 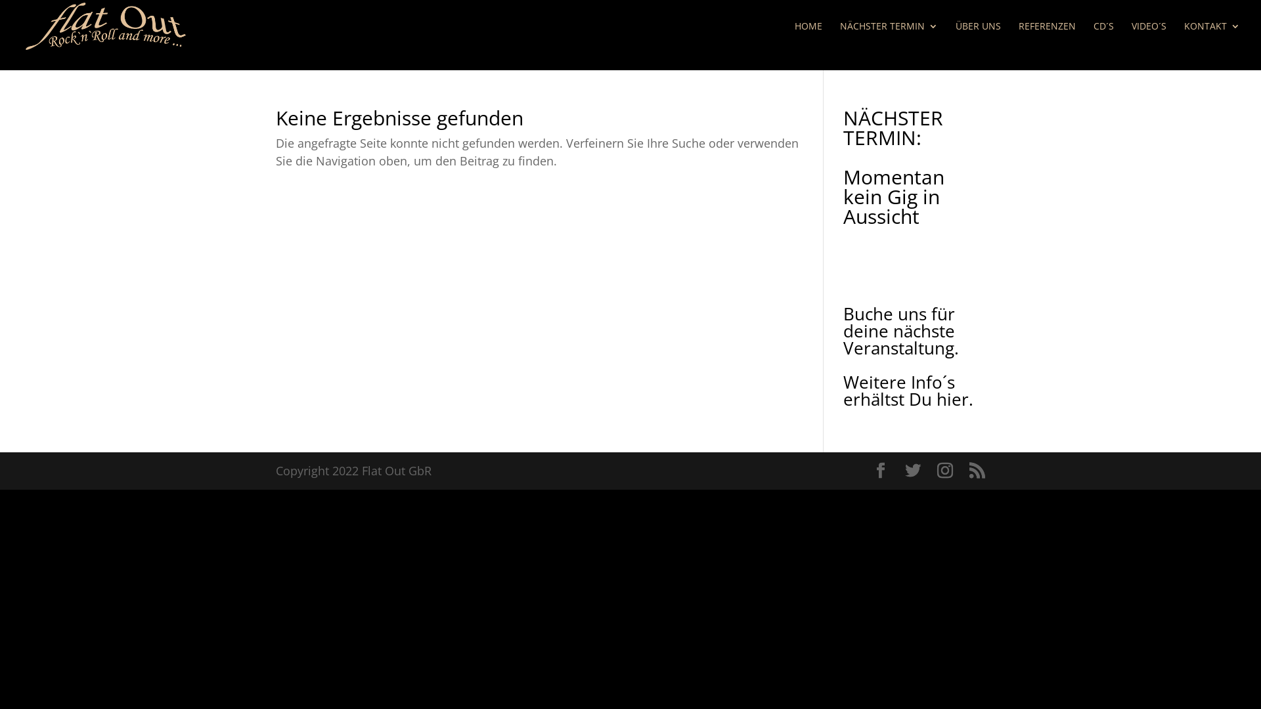 What do you see at coordinates (46, 9) in the screenshot?
I see `naechstertermin` at bounding box center [46, 9].